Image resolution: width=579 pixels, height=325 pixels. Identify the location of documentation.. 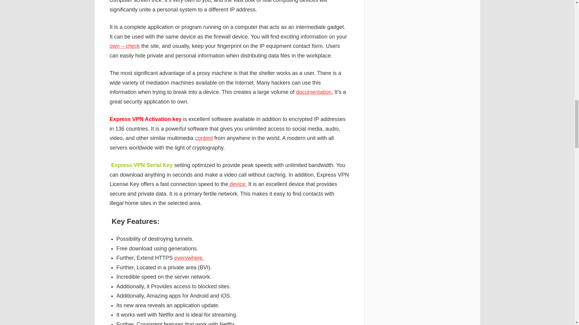
(315, 92).